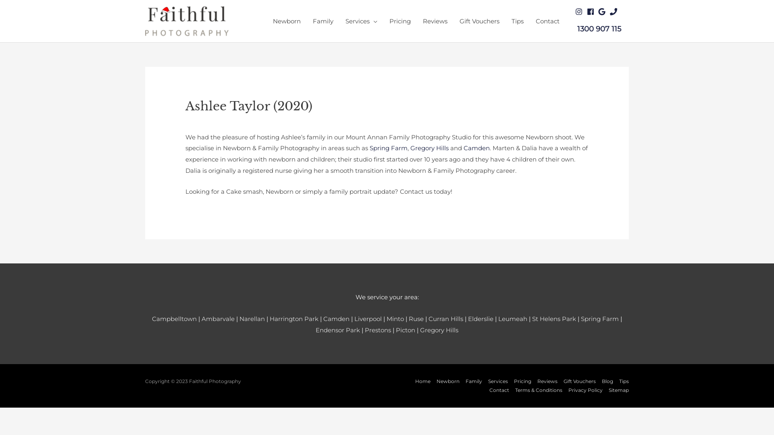 Image resolution: width=774 pixels, height=435 pixels. Describe the element at coordinates (239, 123) in the screenshot. I see `FAITHFUL-PHOTOGRAPHY-045-of-50-IMG_6411` at that location.